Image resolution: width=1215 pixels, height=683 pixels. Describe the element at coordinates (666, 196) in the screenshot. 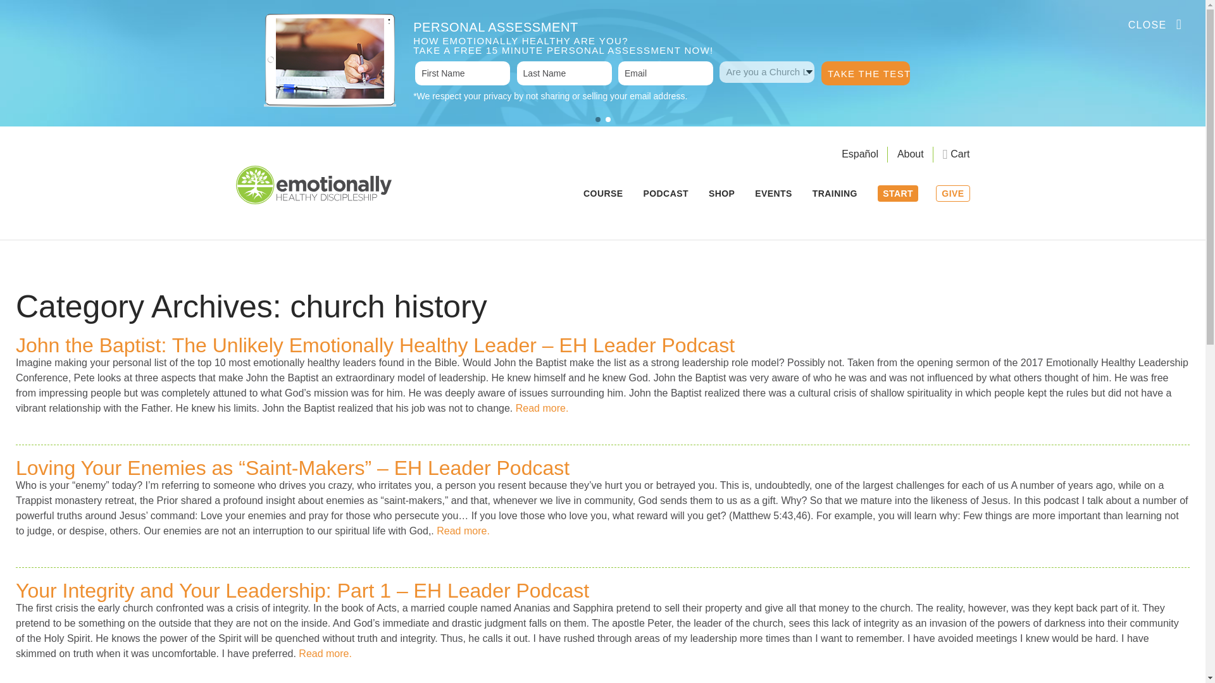

I see `PODCAST` at that location.